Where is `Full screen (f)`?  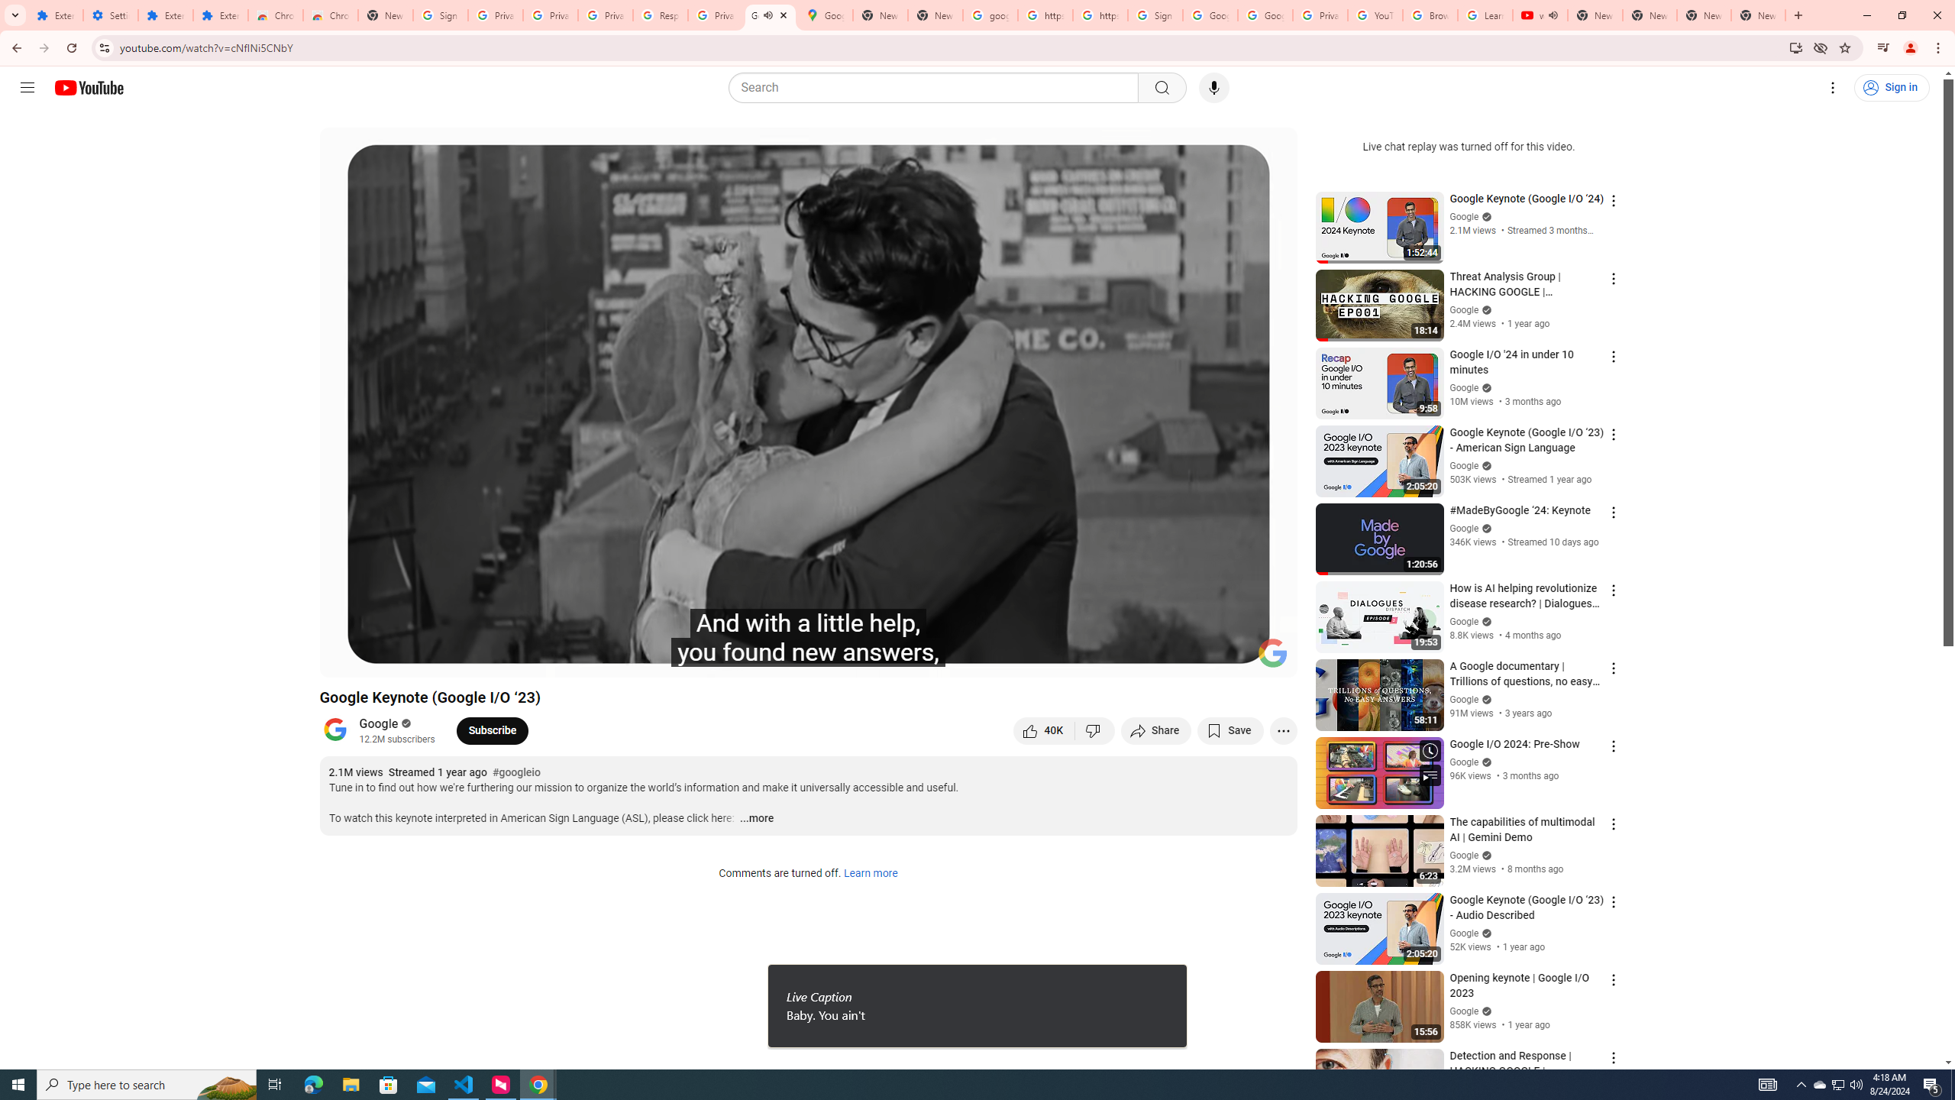
Full screen (f) is located at coordinates (1269, 659).